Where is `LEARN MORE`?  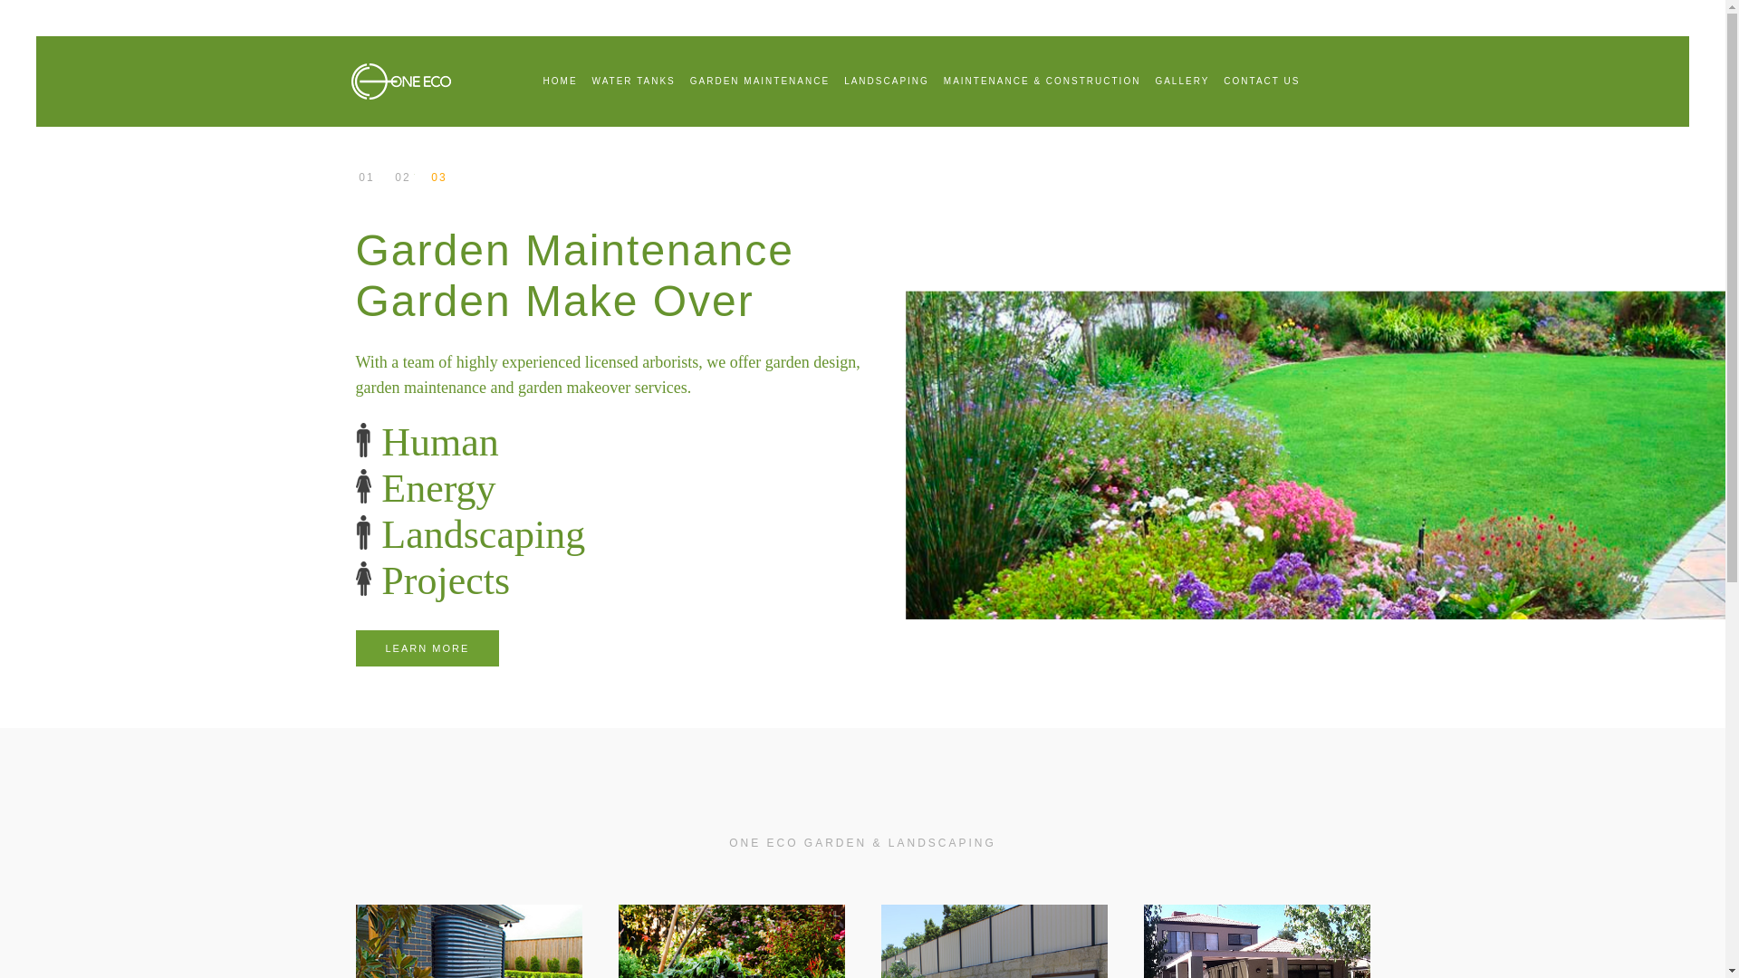
LEARN MORE is located at coordinates (428, 648).